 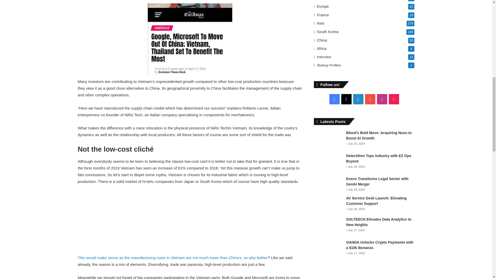 What do you see at coordinates (130, 221) in the screenshot?
I see `Why Vietnam is being chosen as the new China ? 2` at bounding box center [130, 221].